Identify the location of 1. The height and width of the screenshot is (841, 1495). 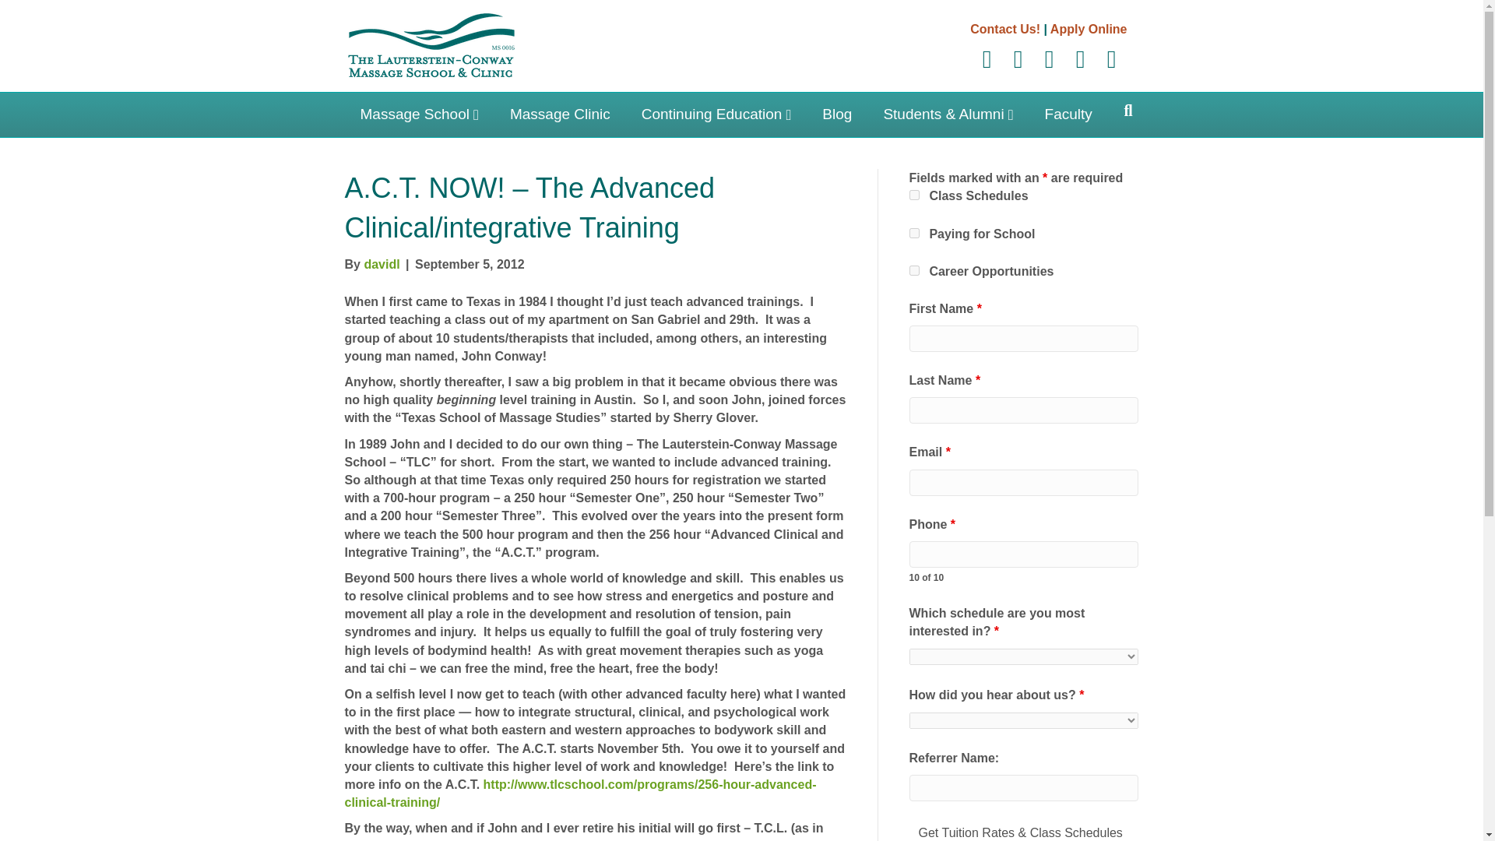
(914, 232).